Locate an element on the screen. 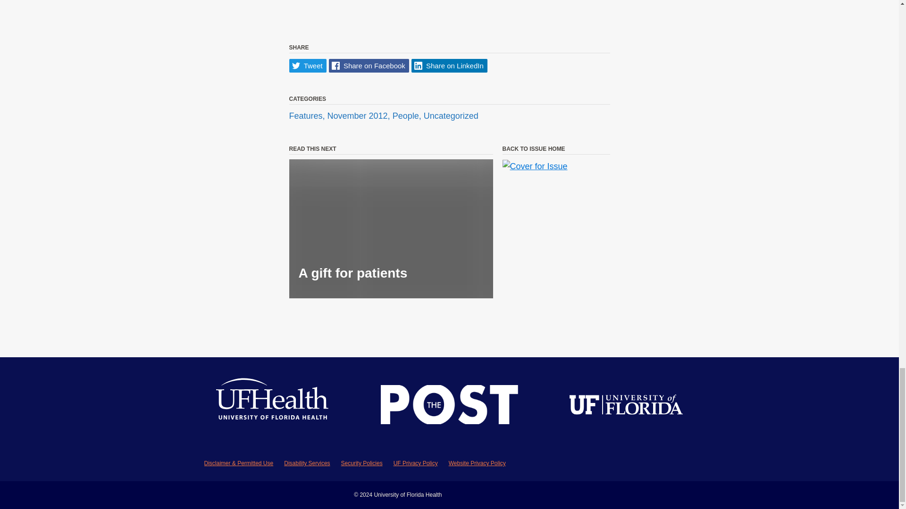 The width and height of the screenshot is (906, 509). University of Florida is located at coordinates (626, 406).